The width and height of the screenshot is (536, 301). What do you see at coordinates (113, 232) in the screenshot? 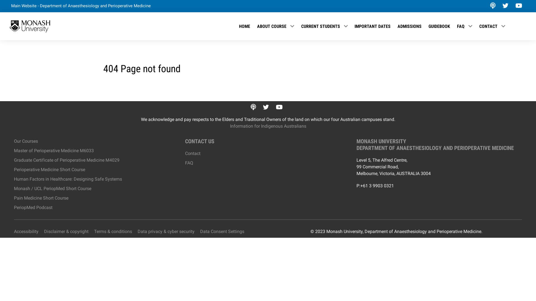
I see `Terms & conditions` at bounding box center [113, 232].